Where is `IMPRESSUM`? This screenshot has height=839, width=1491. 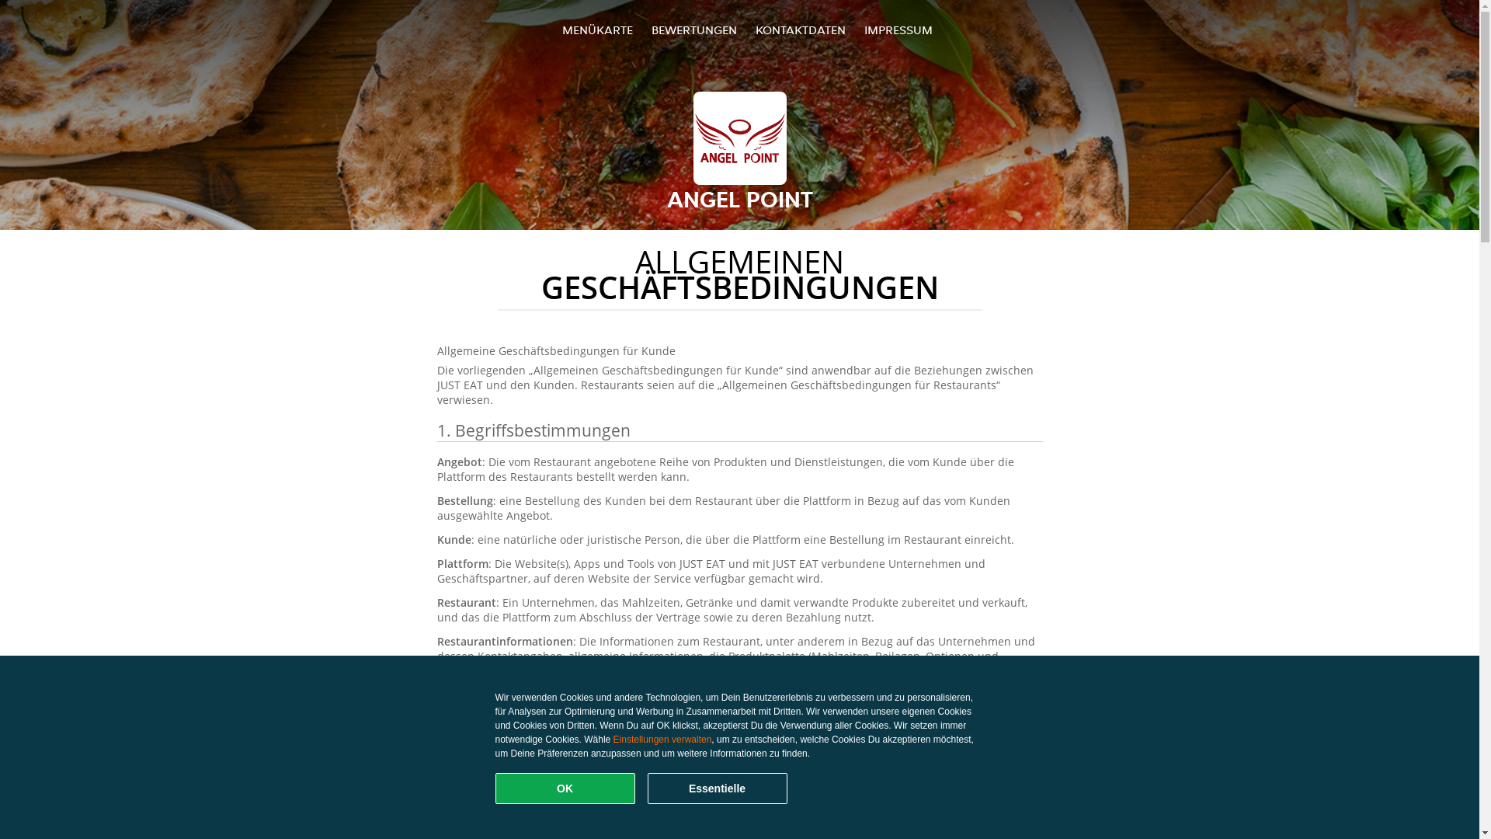
IMPRESSUM is located at coordinates (898, 30).